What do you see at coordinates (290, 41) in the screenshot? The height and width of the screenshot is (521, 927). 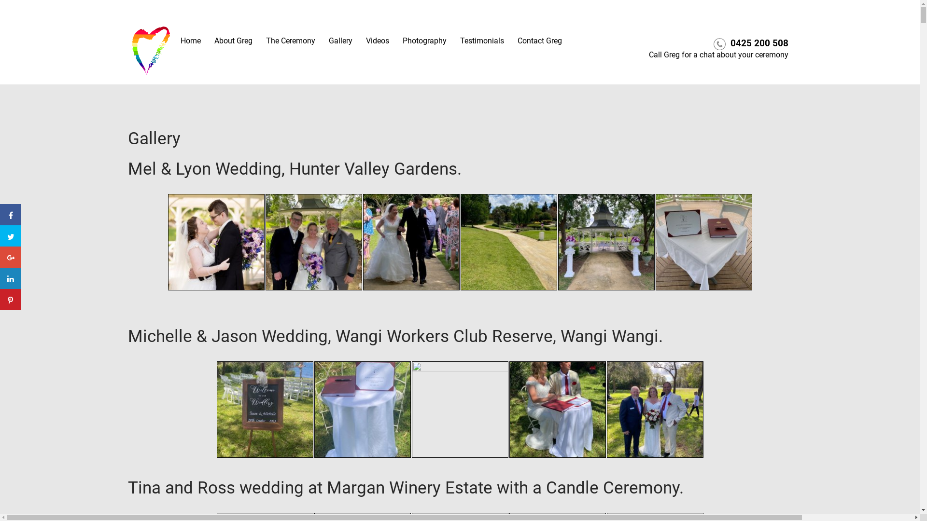 I see `The Ceremony` at bounding box center [290, 41].